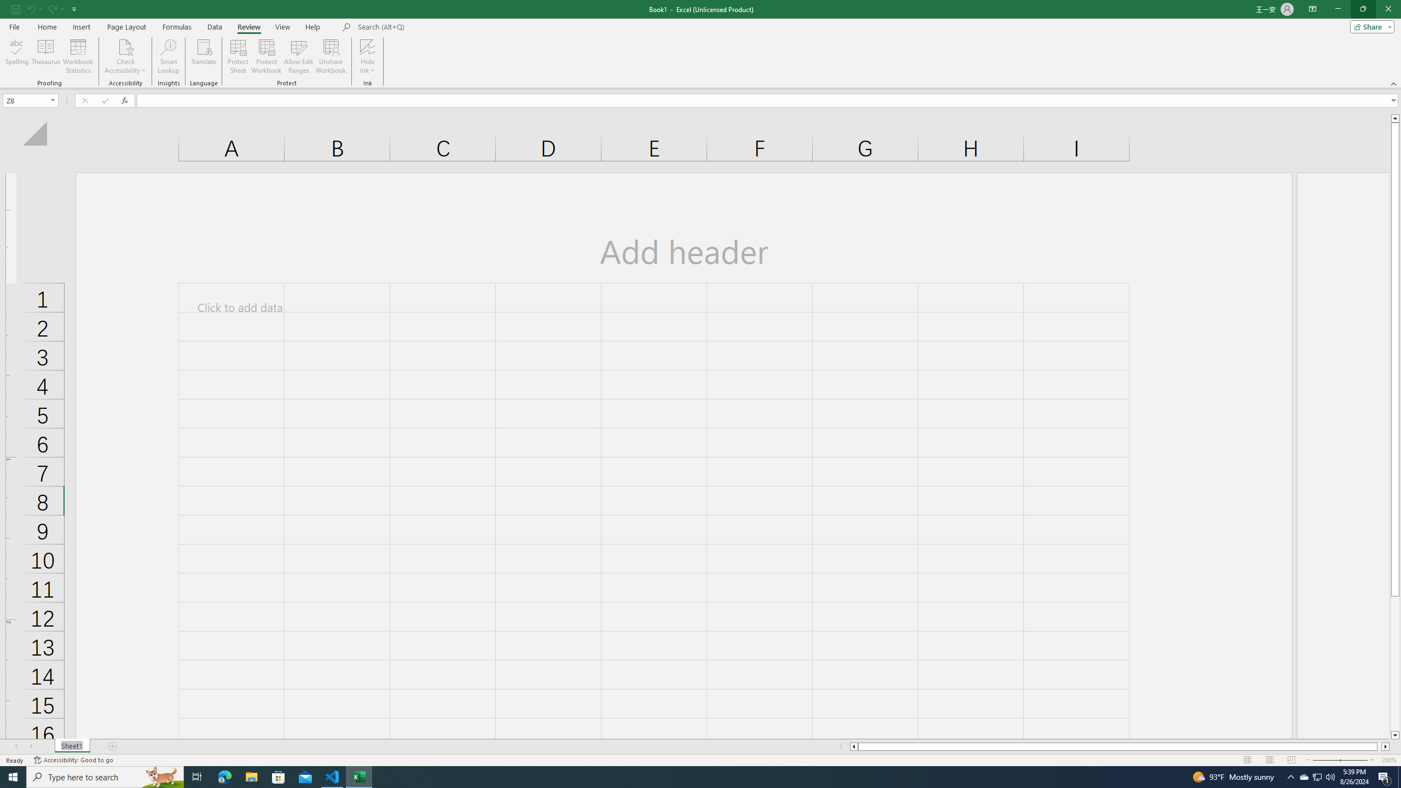  What do you see at coordinates (299, 56) in the screenshot?
I see `Allow Edit Ranges` at bounding box center [299, 56].